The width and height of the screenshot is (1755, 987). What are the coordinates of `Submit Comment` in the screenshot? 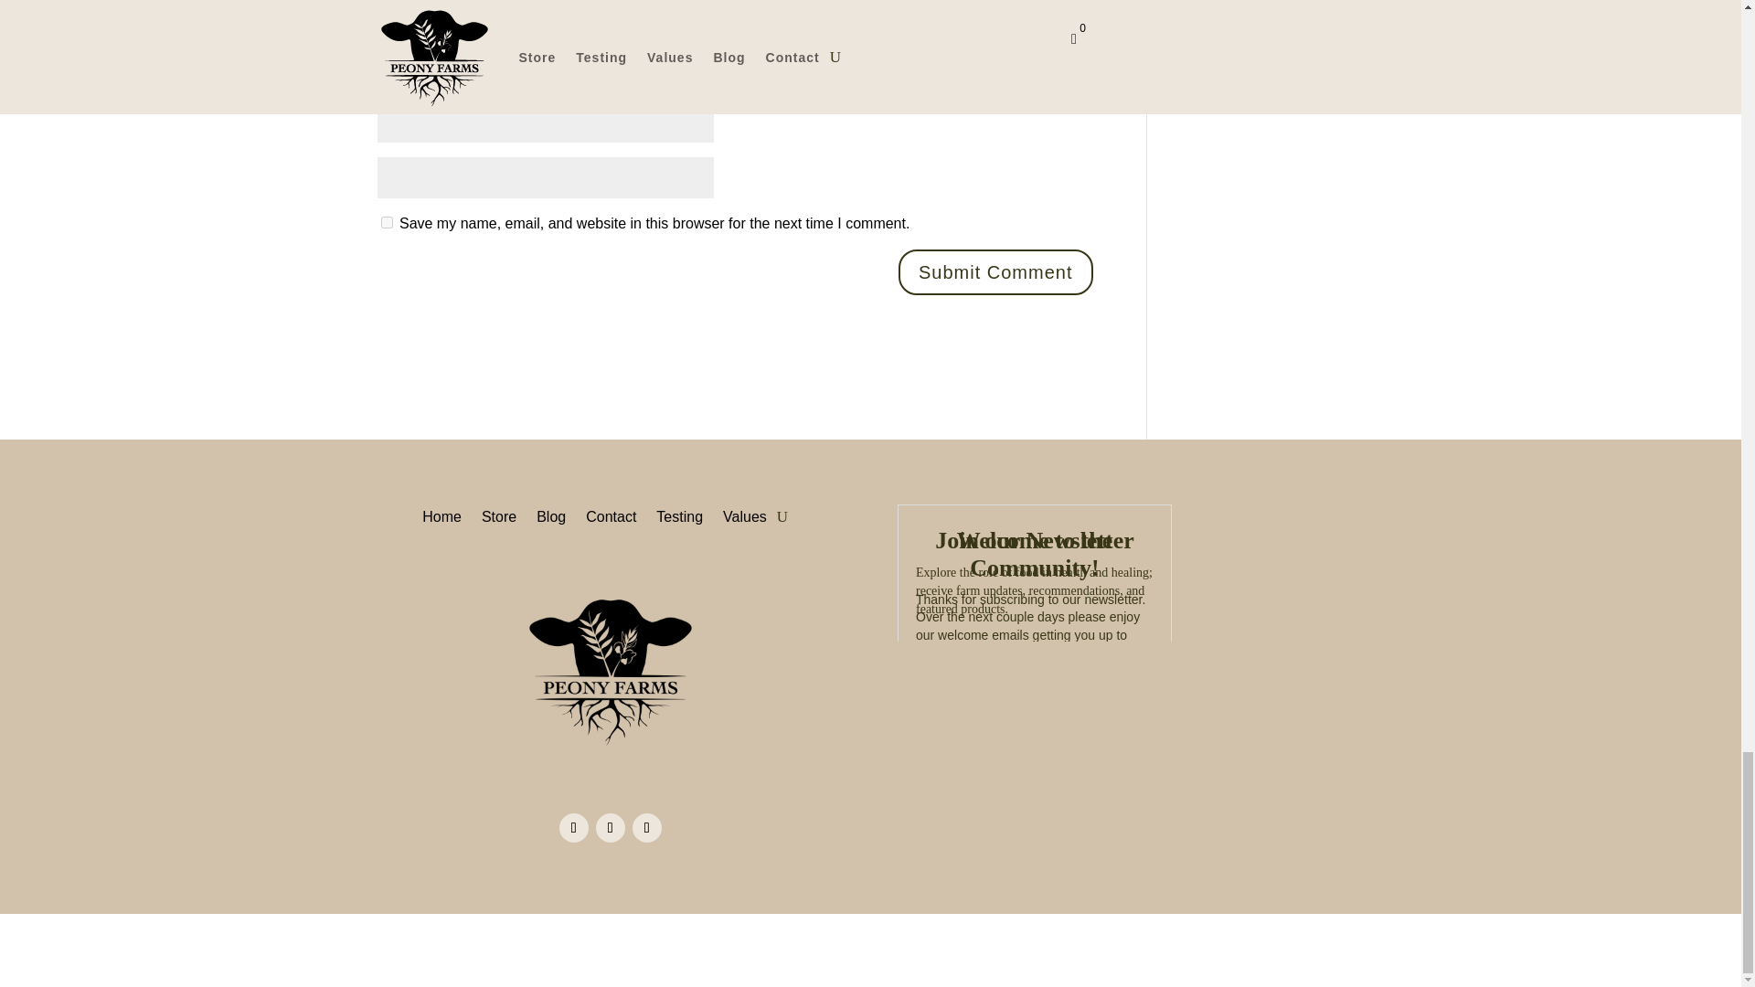 It's located at (996, 272).